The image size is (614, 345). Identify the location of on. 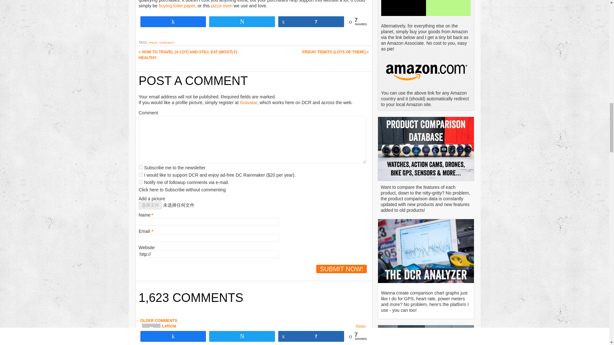
(141, 167).